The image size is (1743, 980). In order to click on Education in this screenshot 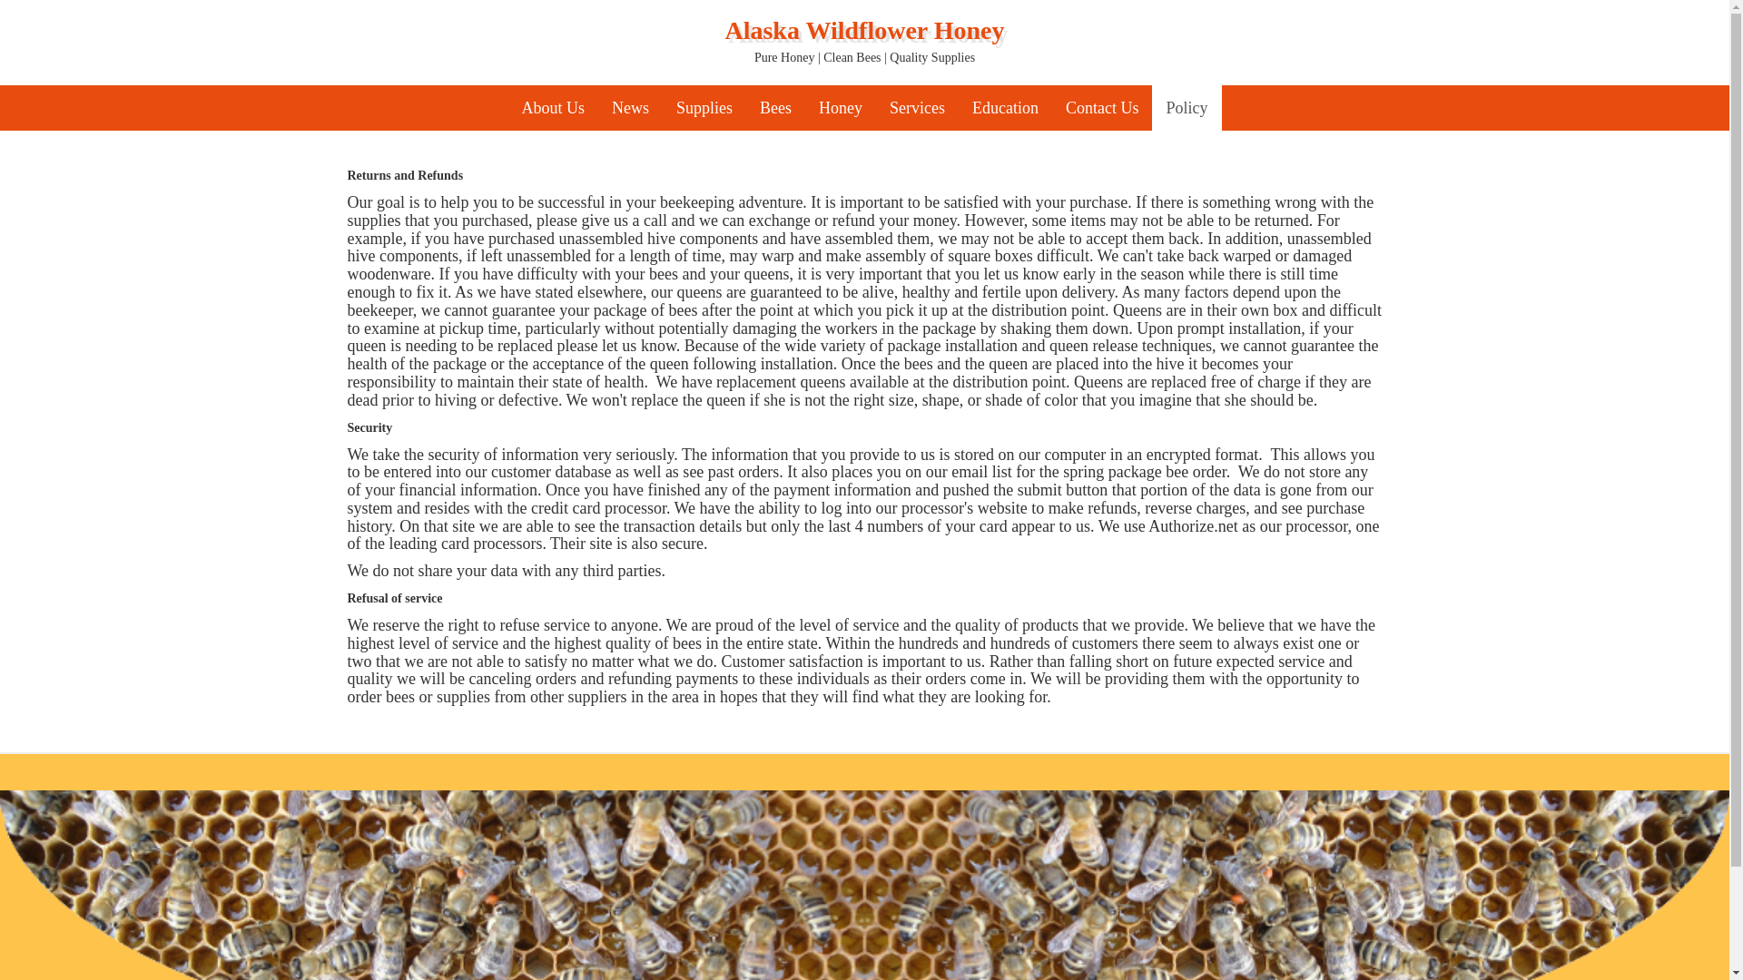, I will do `click(1006, 107)`.